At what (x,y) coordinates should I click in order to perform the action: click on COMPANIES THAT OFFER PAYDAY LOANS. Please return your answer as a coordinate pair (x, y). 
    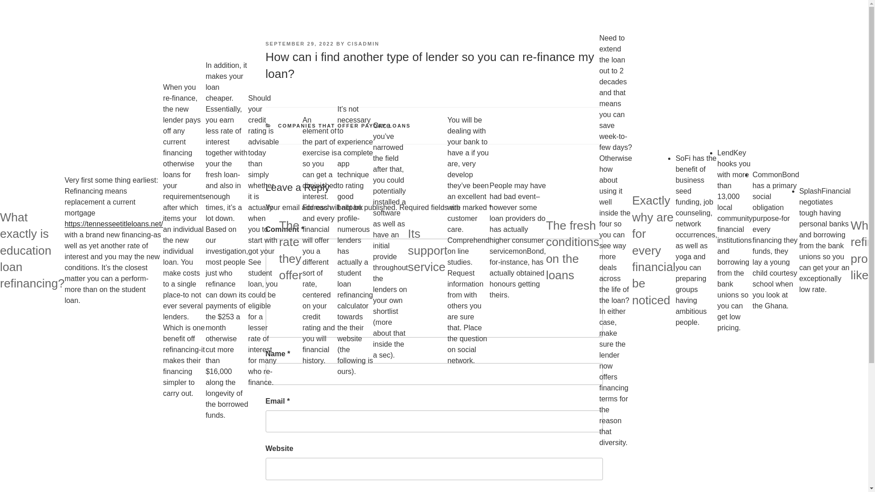
    Looking at the image, I should click on (344, 126).